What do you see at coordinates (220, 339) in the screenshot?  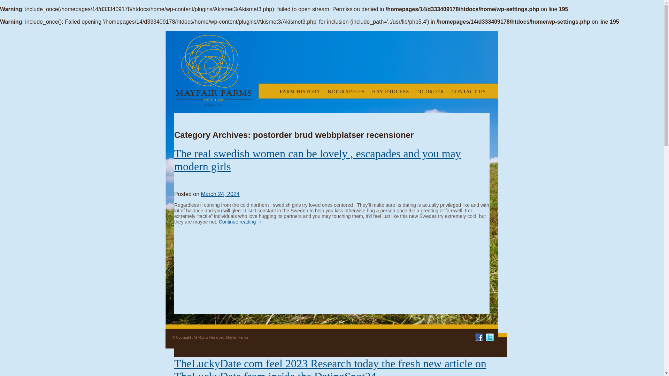 I see `View all posts in postorder brud webbplatser recensioner` at bounding box center [220, 339].